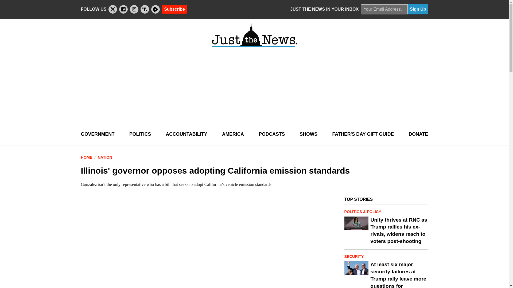 Image resolution: width=513 pixels, height=288 pixels. Describe the element at coordinates (418, 9) in the screenshot. I see `Sign Up` at that location.